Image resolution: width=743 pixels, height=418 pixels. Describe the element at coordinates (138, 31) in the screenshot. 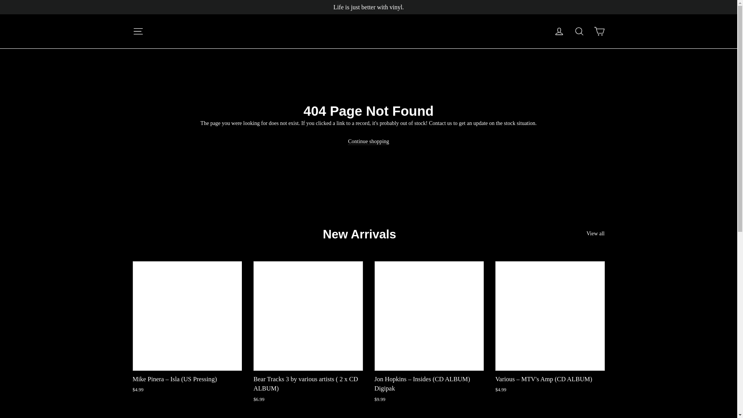

I see `Site navigation` at that location.